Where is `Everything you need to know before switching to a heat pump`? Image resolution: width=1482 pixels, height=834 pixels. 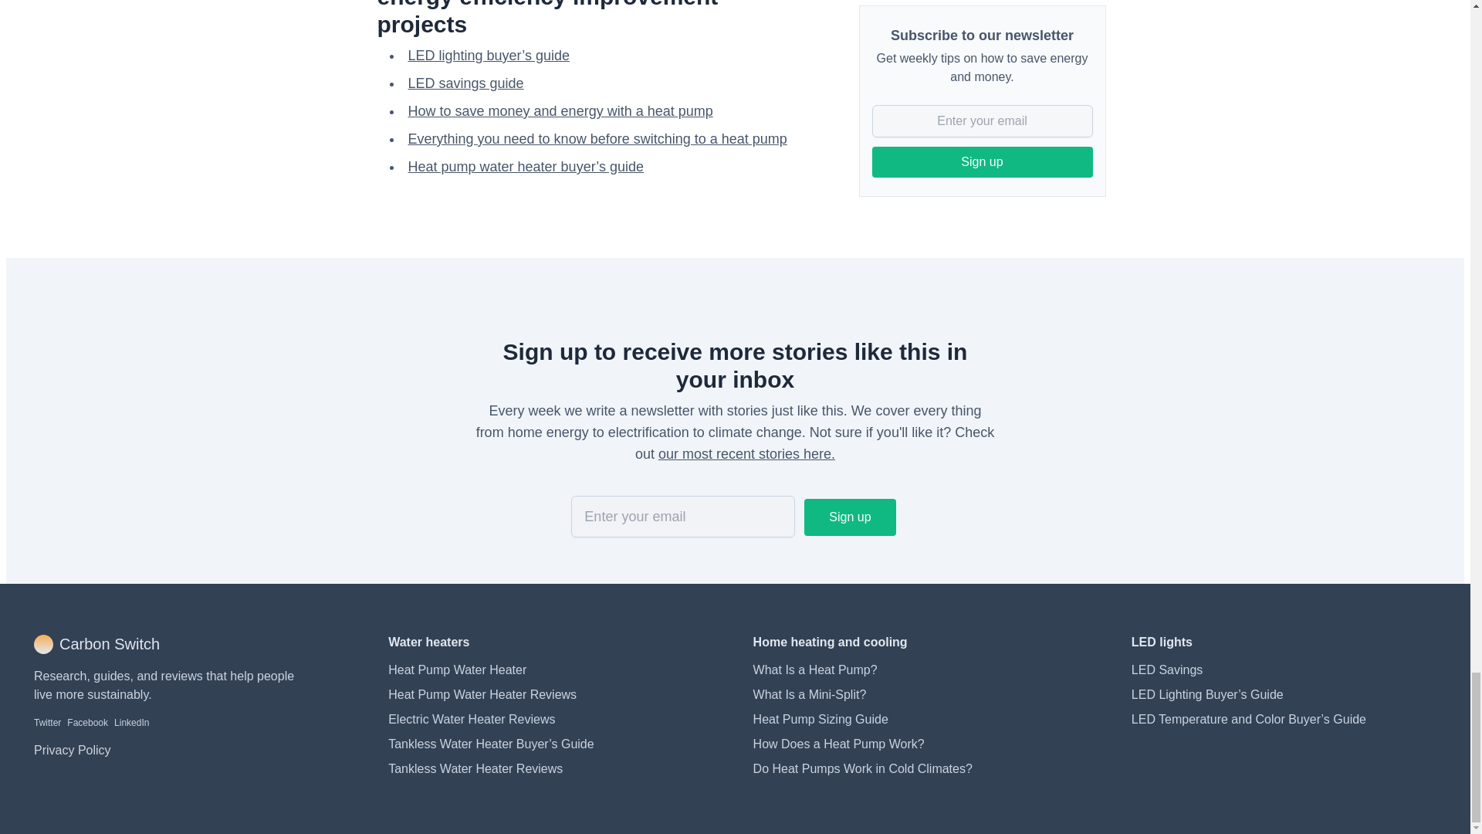
Everything you need to know before switching to a heat pump is located at coordinates (597, 139).